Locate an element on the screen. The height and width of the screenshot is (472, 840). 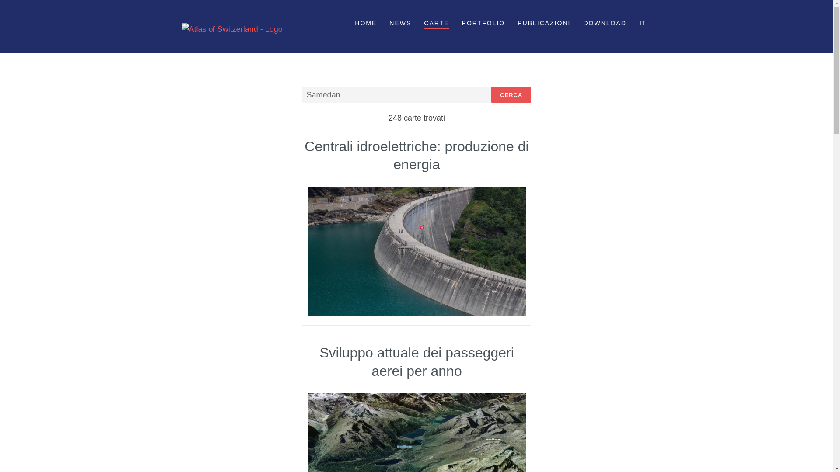
CARTE is located at coordinates (436, 24).